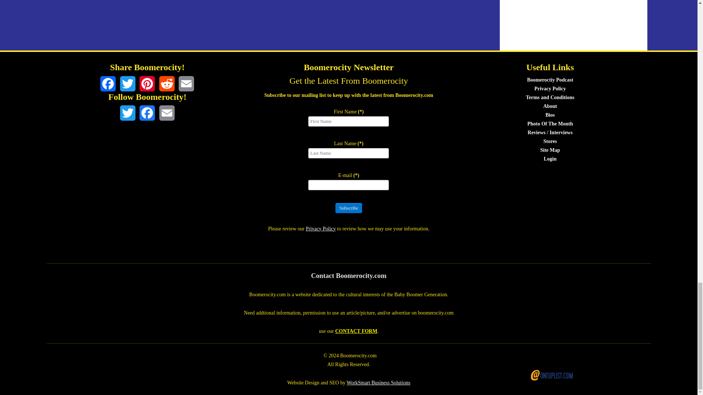 Image resolution: width=703 pixels, height=395 pixels. I want to click on Terms and Conditions, so click(550, 97).